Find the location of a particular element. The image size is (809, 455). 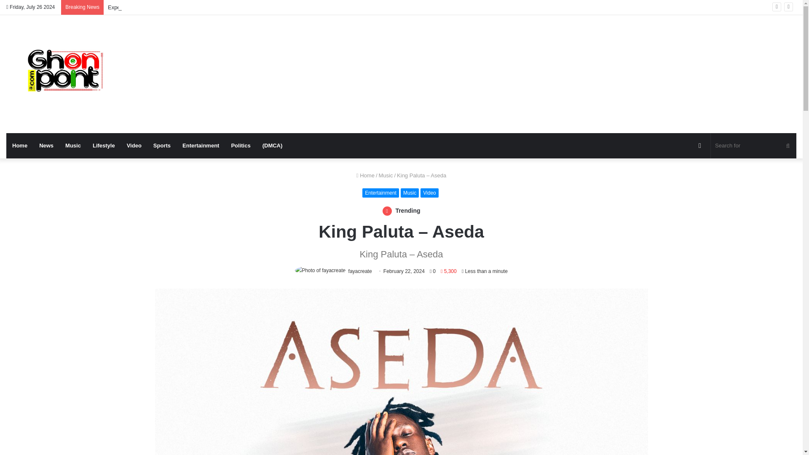

Switch skin is located at coordinates (699, 146).